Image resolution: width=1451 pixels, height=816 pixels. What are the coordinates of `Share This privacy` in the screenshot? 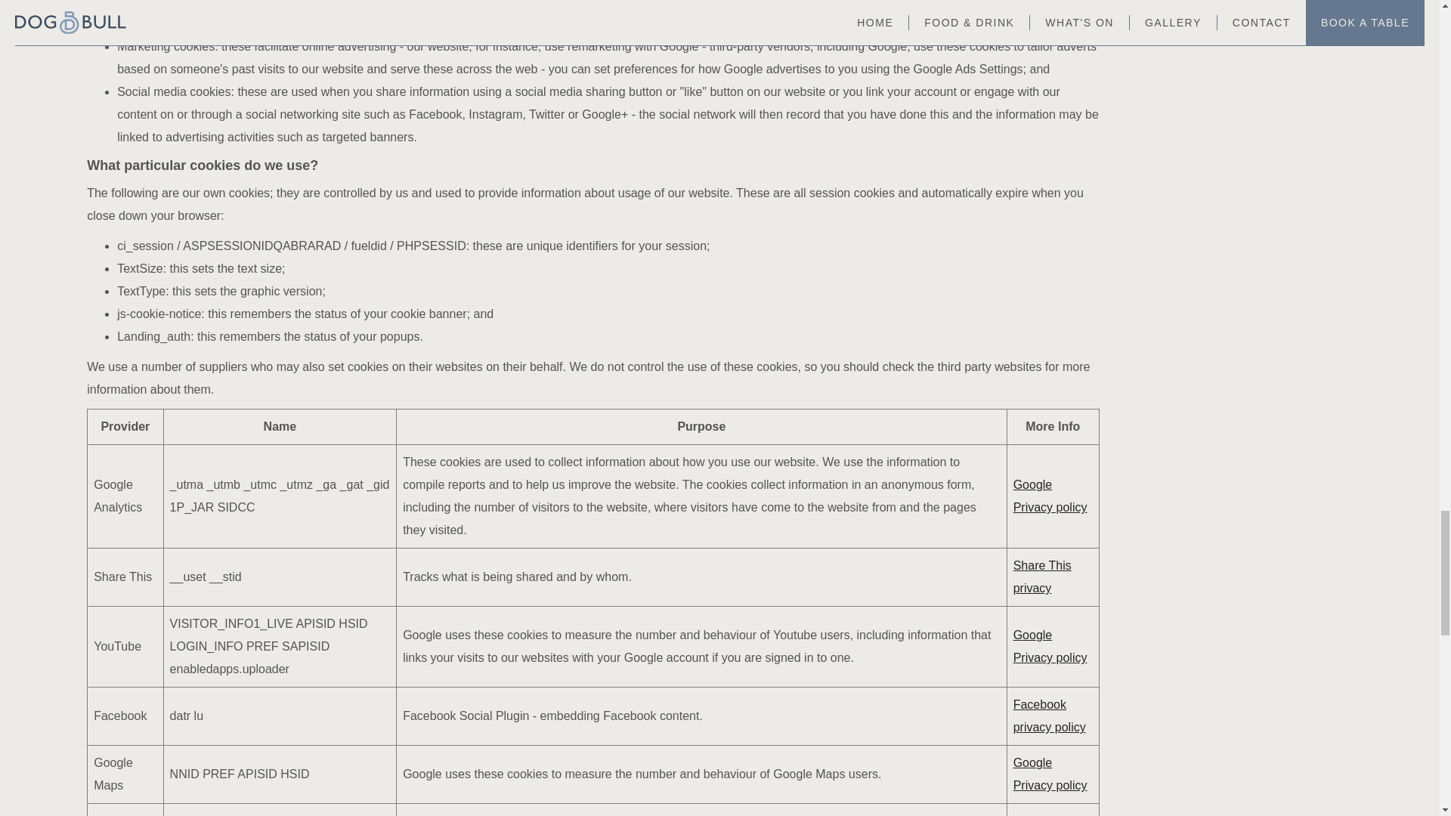 It's located at (1042, 576).